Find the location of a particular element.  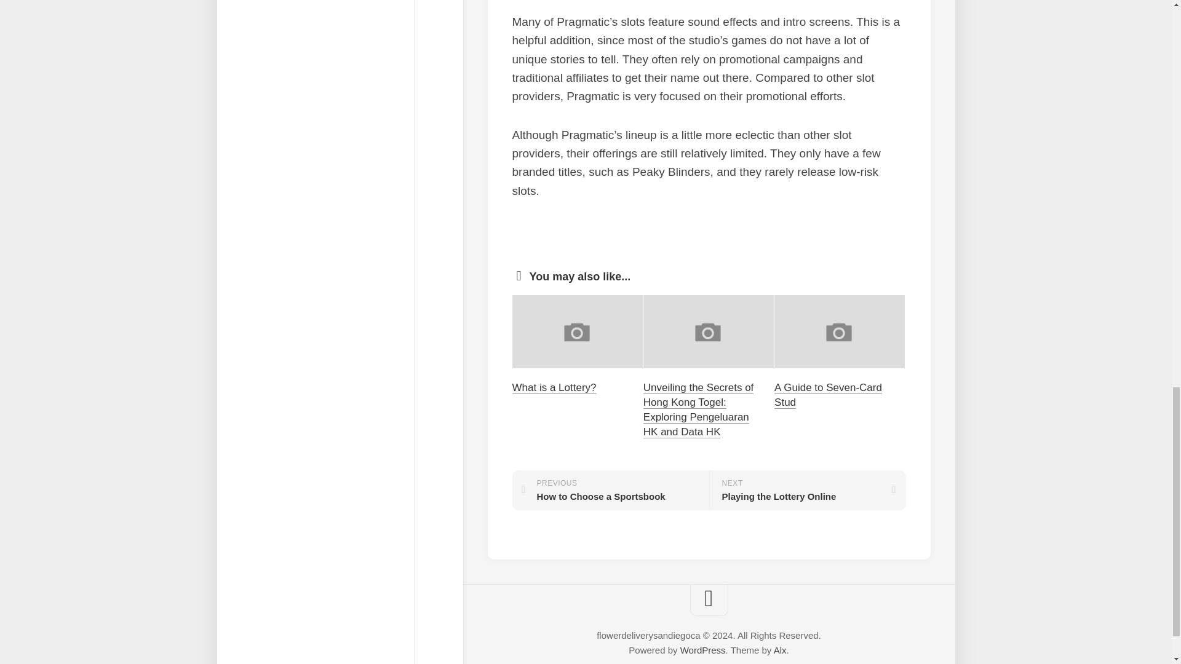

Alx is located at coordinates (807, 490).